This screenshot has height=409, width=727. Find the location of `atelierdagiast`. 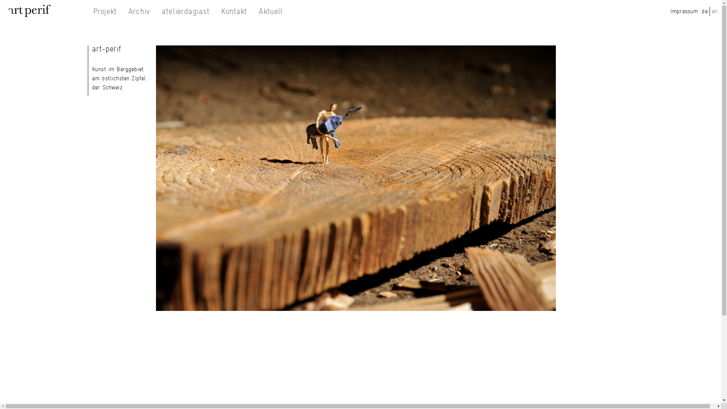

atelierdagiast is located at coordinates (186, 11).